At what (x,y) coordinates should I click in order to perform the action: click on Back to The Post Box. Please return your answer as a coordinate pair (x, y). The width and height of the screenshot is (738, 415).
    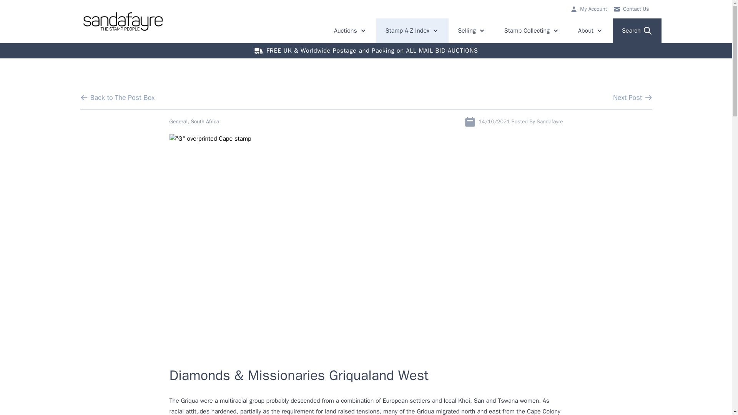
    Looking at the image, I should click on (117, 97).